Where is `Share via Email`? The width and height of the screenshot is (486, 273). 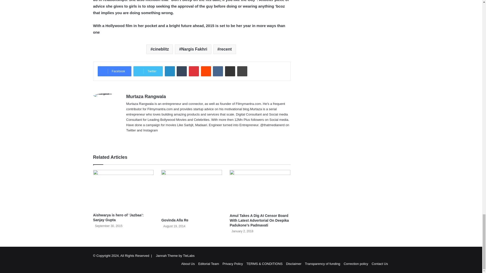 Share via Email is located at coordinates (230, 71).